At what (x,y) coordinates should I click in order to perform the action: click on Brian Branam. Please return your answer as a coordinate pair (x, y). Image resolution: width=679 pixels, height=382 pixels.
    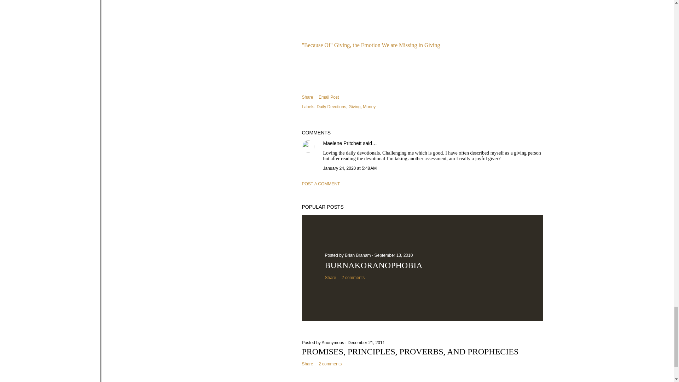
    Looking at the image, I should click on (359, 255).